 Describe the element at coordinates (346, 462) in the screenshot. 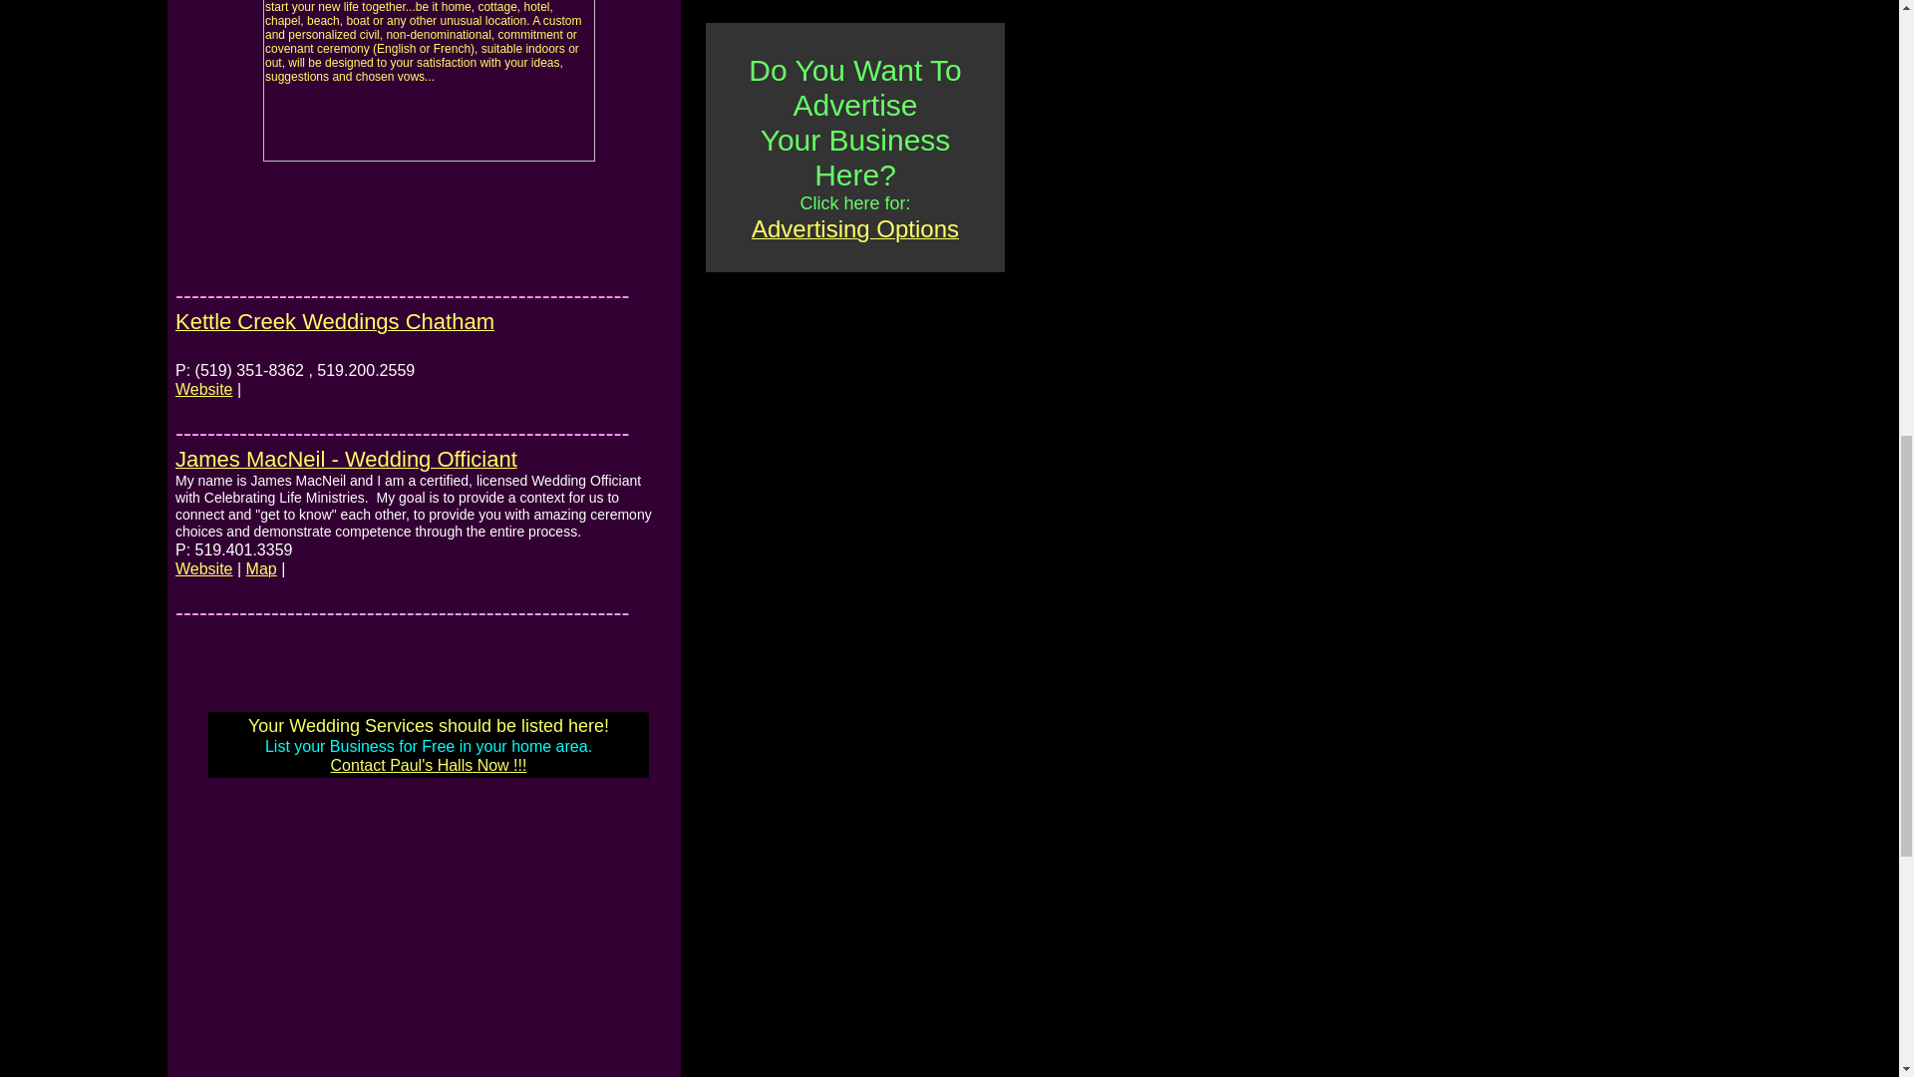

I see `James MacNeil - Wedding Officiant` at that location.